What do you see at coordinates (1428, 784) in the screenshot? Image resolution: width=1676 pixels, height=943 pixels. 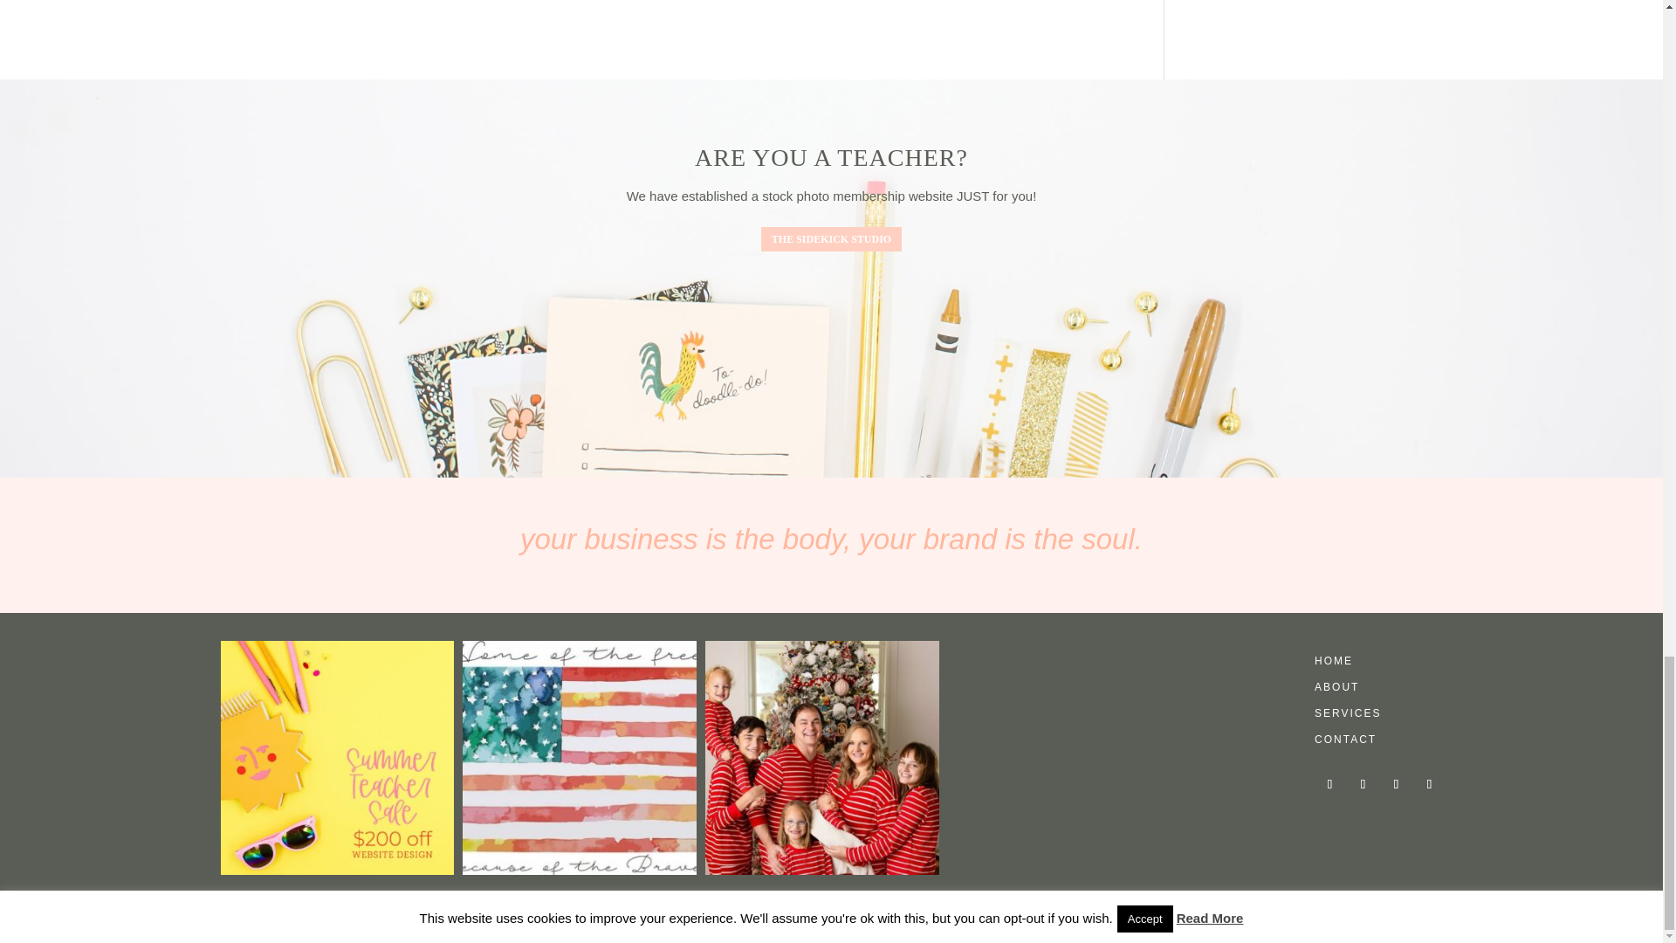 I see `Follow on TikTok` at bounding box center [1428, 784].